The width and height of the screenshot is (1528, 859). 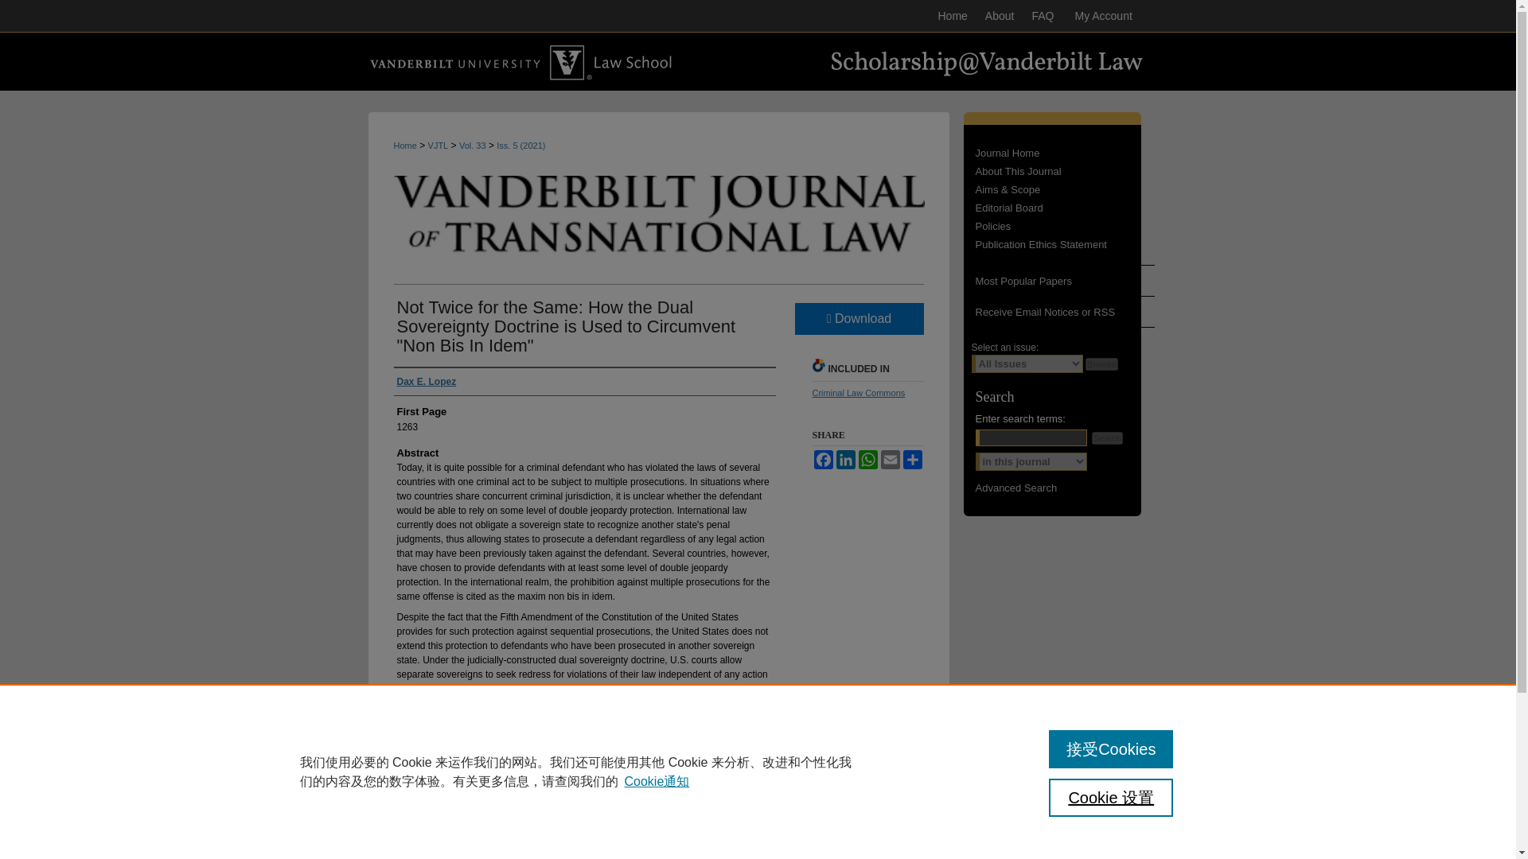 What do you see at coordinates (1065, 153) in the screenshot?
I see `Journal Home` at bounding box center [1065, 153].